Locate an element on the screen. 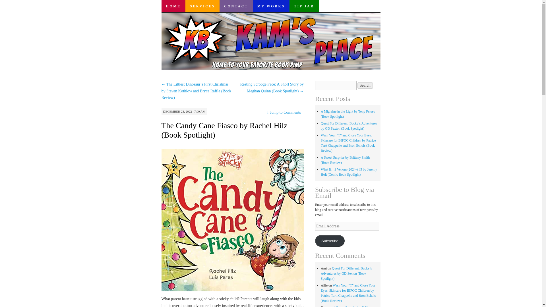 Image resolution: width=546 pixels, height=307 pixels. HOME is located at coordinates (173, 6).